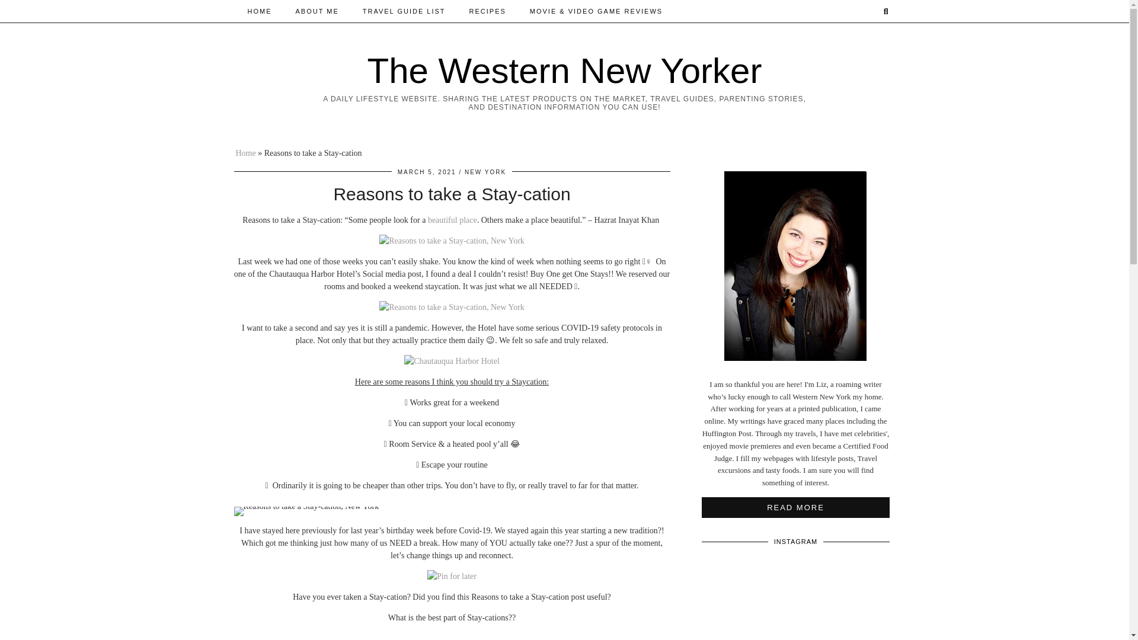 The width and height of the screenshot is (1138, 640). Describe the element at coordinates (404, 11) in the screenshot. I see `TRAVEL GUIDE LIST` at that location.